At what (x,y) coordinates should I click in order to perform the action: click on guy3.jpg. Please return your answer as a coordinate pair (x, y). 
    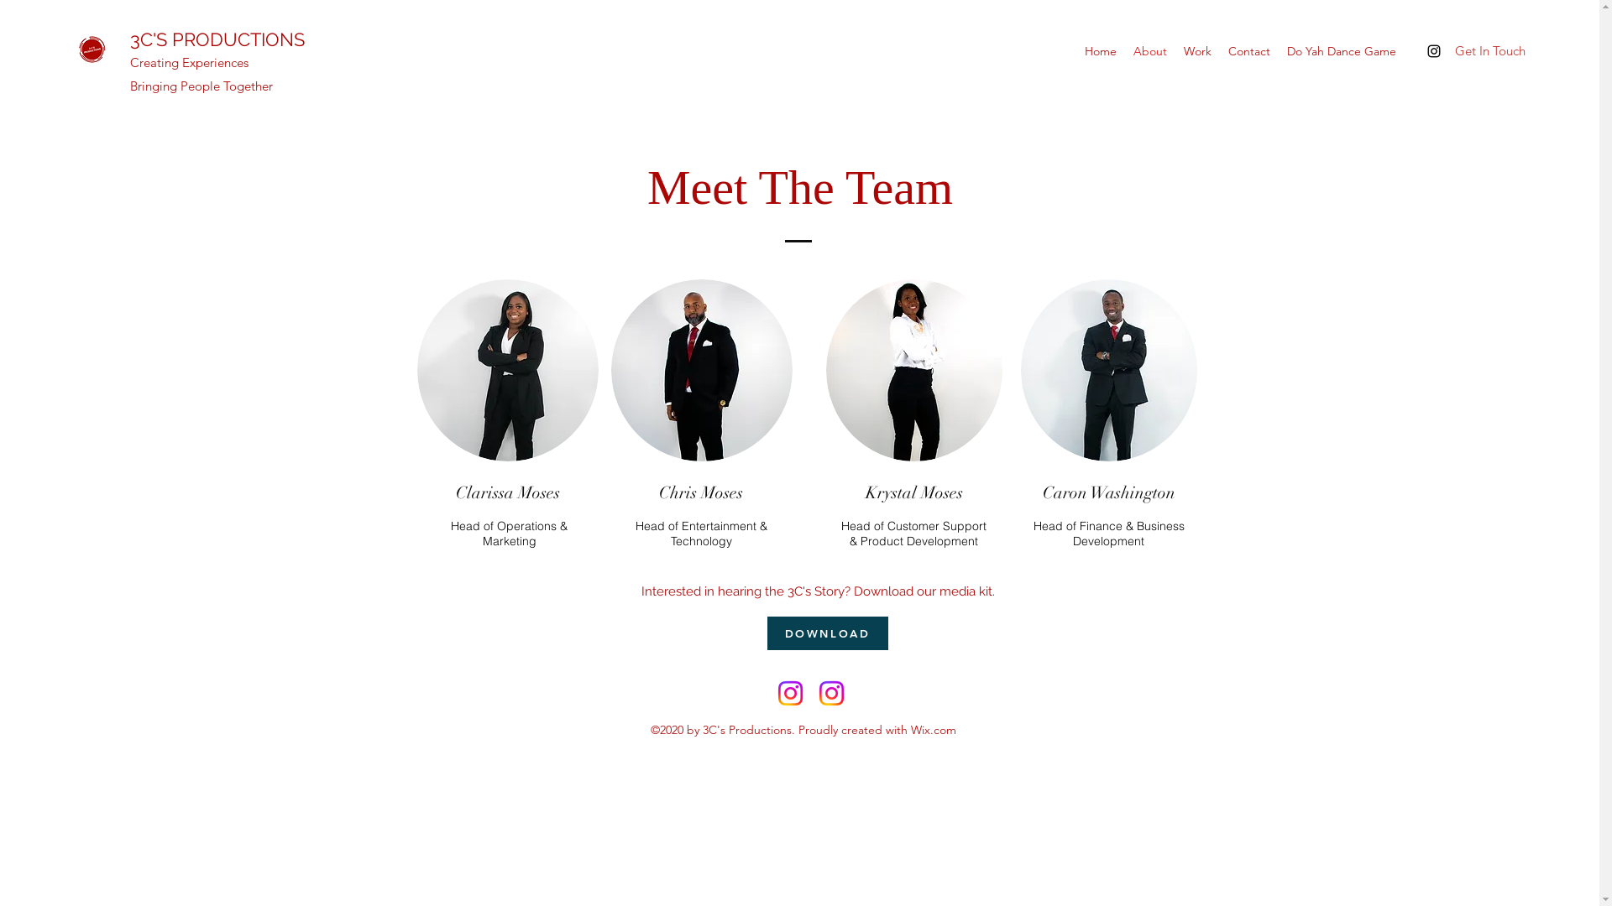
    Looking at the image, I should click on (913, 371).